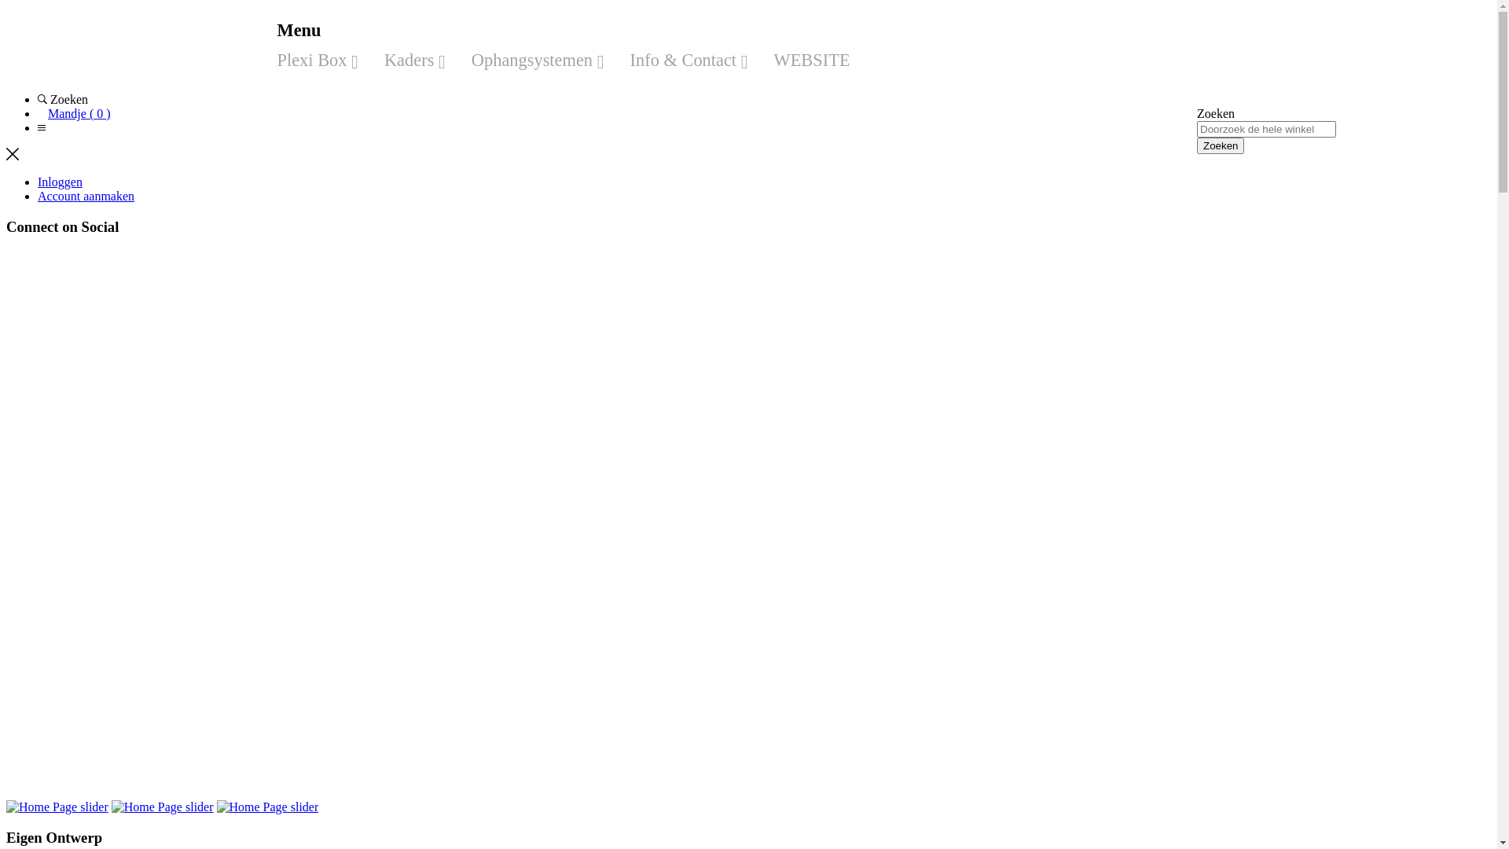 This screenshot has height=849, width=1509. Describe the element at coordinates (79, 113) in the screenshot. I see `Mandje ( 0 )` at that location.